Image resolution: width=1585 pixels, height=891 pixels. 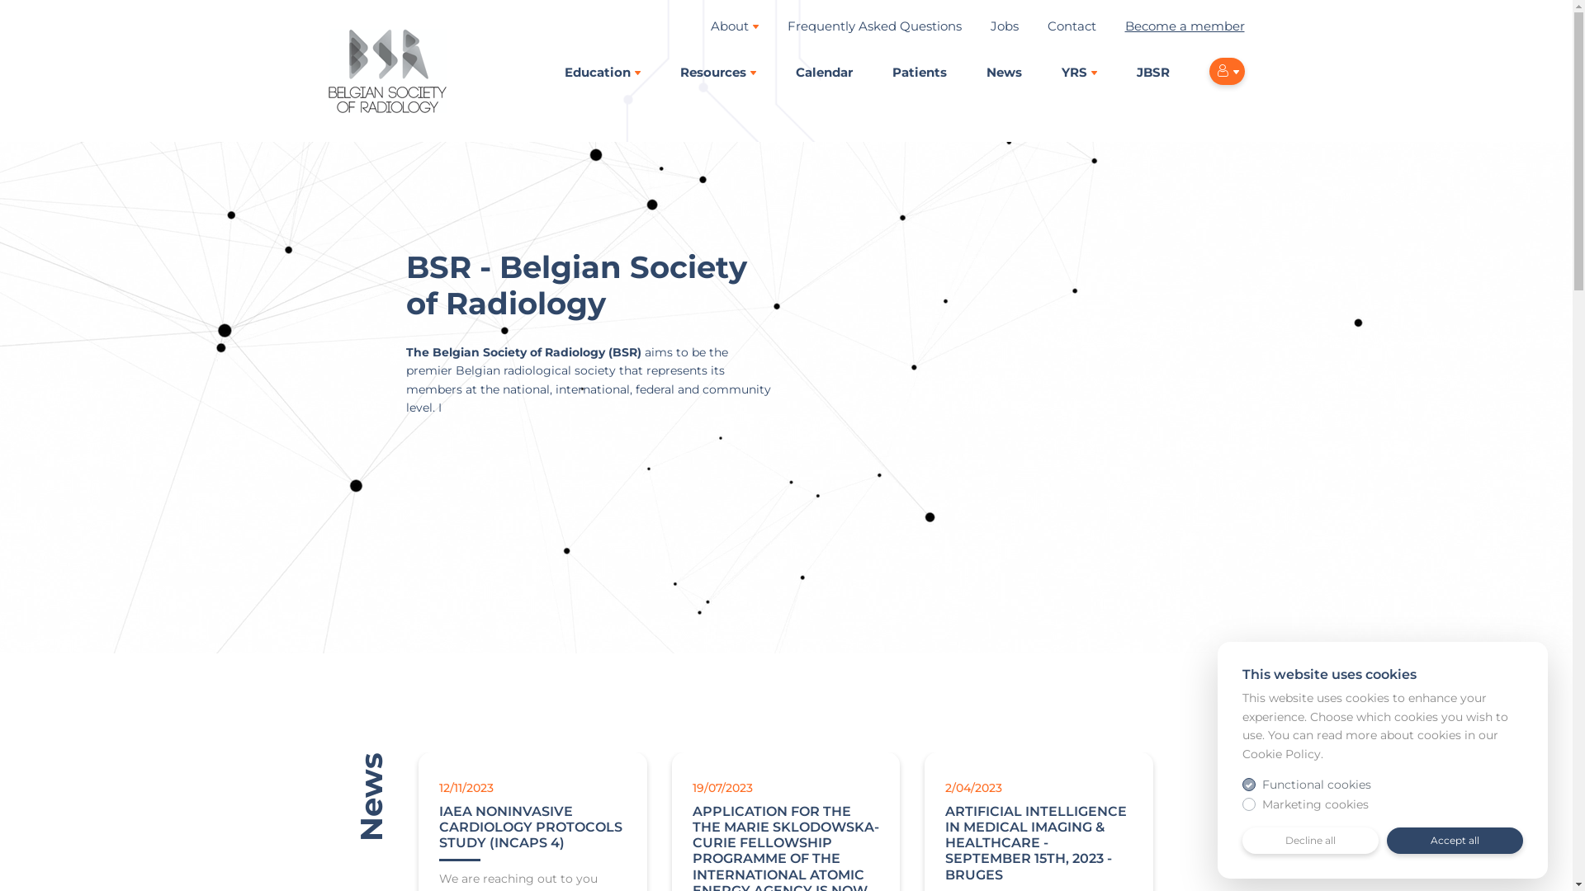 What do you see at coordinates (1005, 26) in the screenshot?
I see `Jobs` at bounding box center [1005, 26].